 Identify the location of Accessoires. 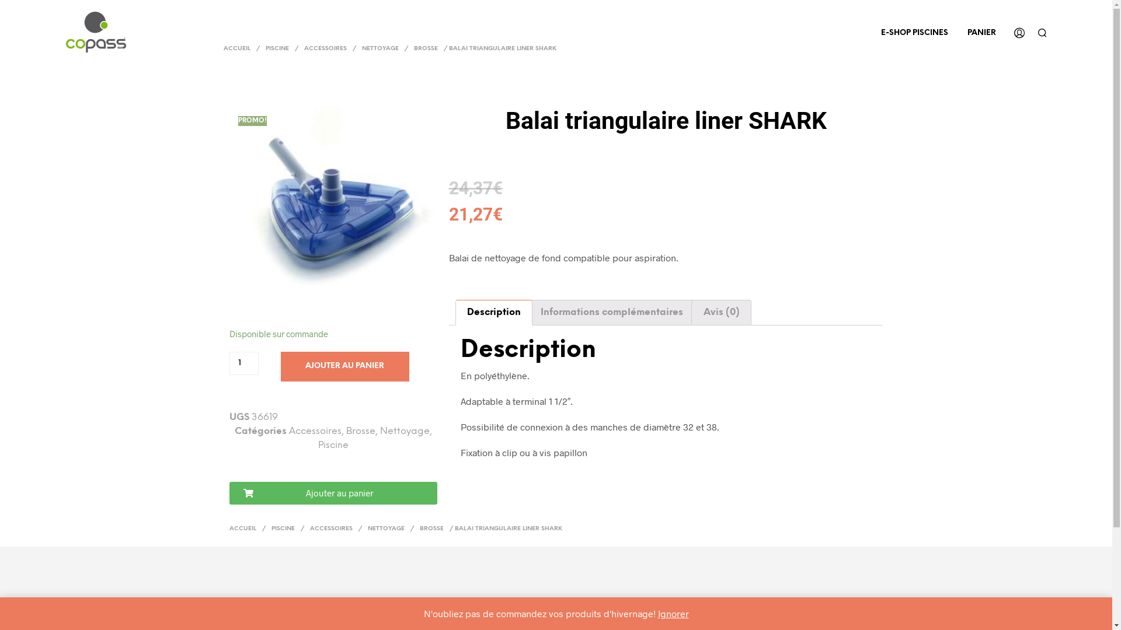
(315, 431).